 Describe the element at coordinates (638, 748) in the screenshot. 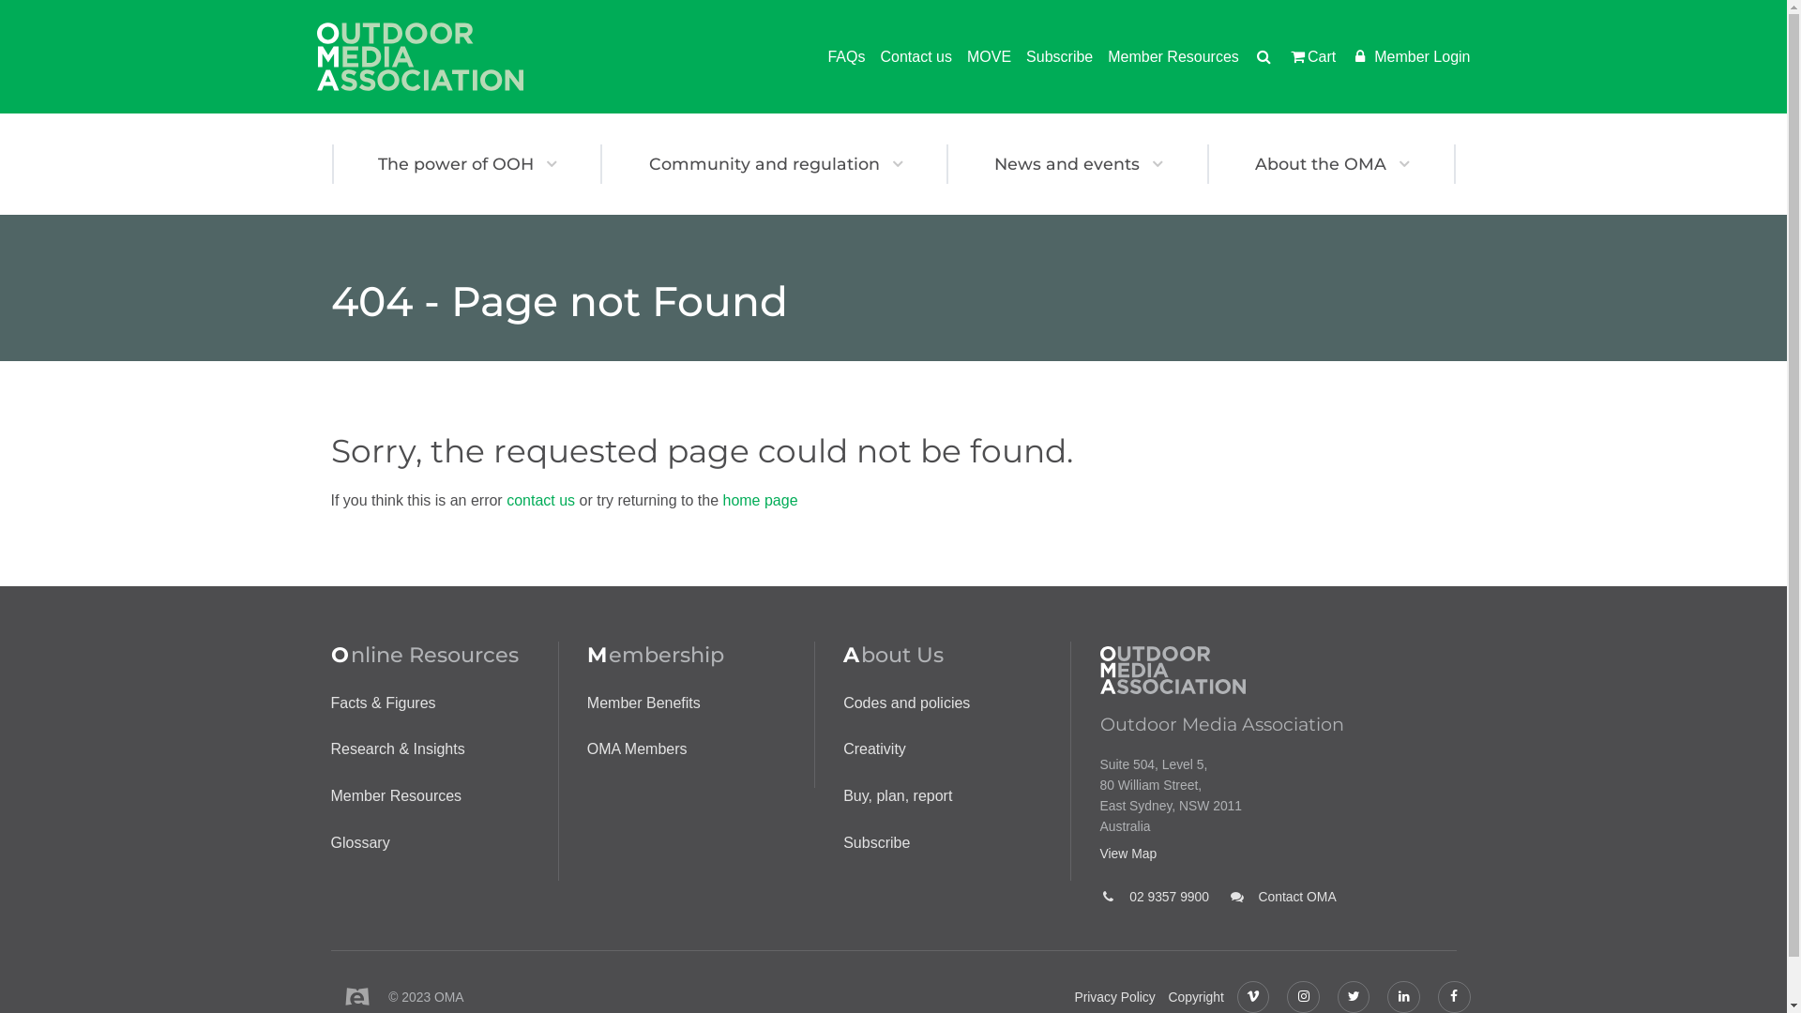

I see `OMA Members` at that location.